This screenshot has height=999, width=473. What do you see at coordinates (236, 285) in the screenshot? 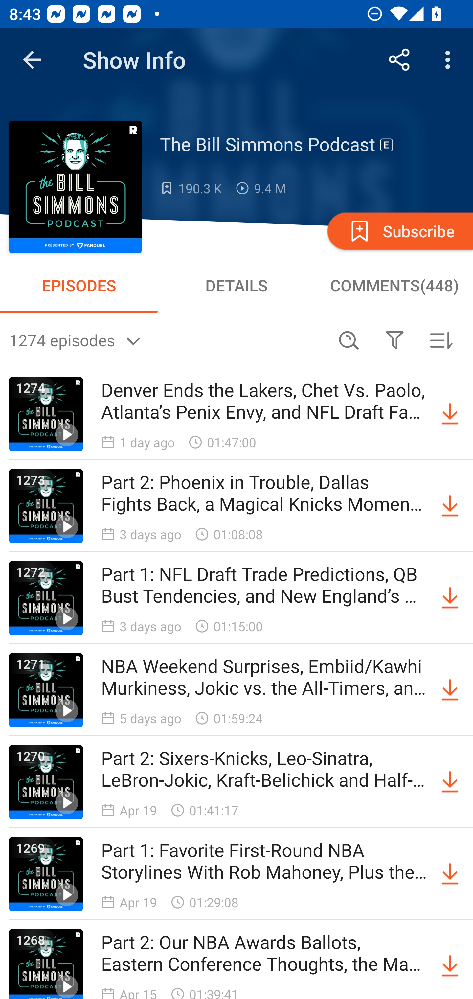
I see `DETAILS` at bounding box center [236, 285].